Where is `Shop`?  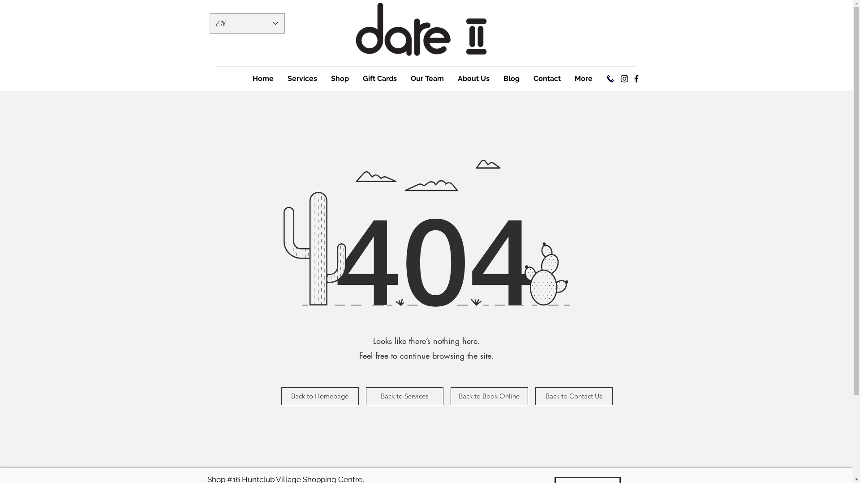
Shop is located at coordinates (340, 79).